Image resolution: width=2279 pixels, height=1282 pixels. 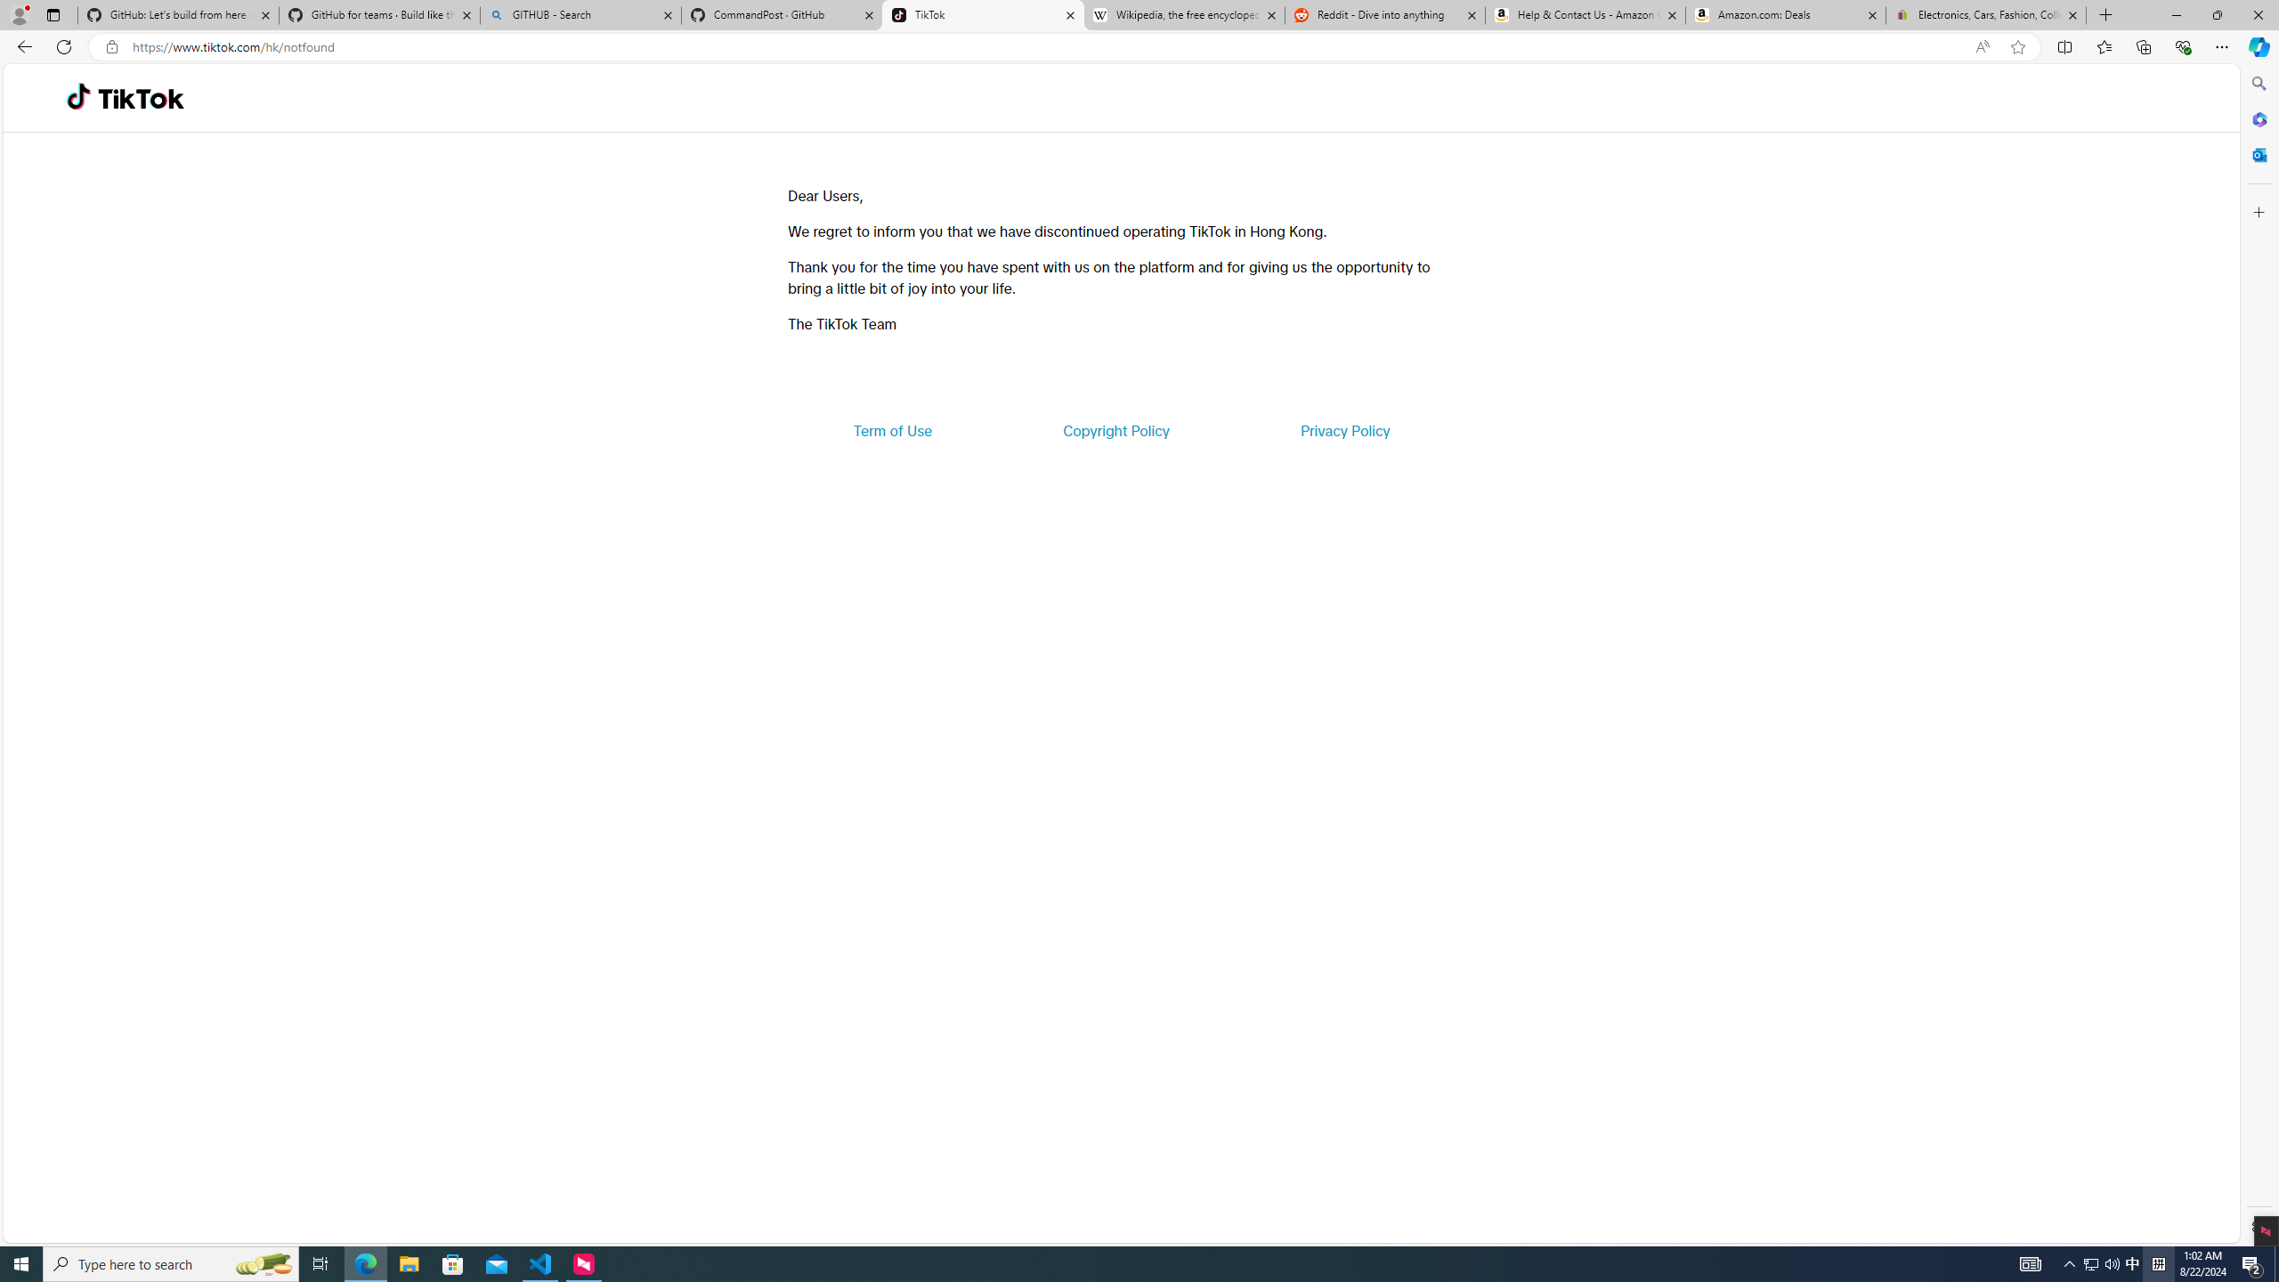 I want to click on Privacy Policy, so click(x=1344, y=431).